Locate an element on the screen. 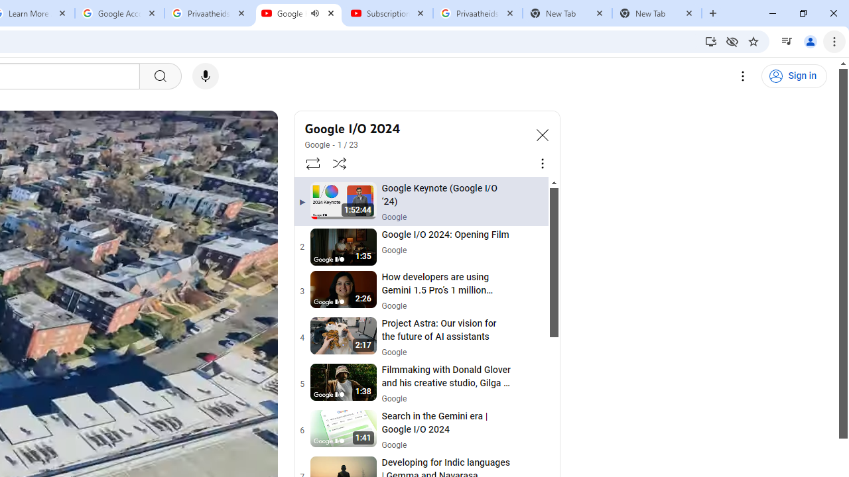 The height and width of the screenshot is (477, 849). New Tab is located at coordinates (657, 13).